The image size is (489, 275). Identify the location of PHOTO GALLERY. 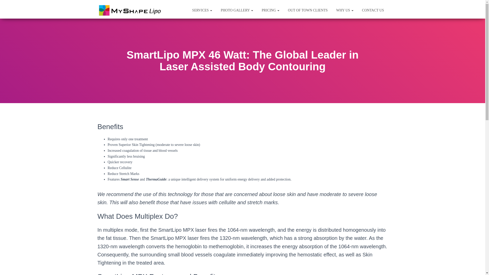
(237, 10).